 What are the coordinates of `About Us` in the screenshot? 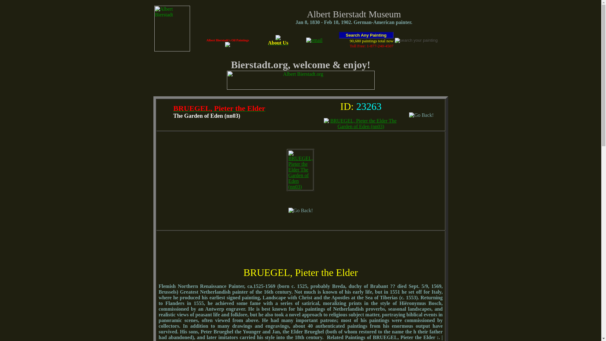 It's located at (278, 40).